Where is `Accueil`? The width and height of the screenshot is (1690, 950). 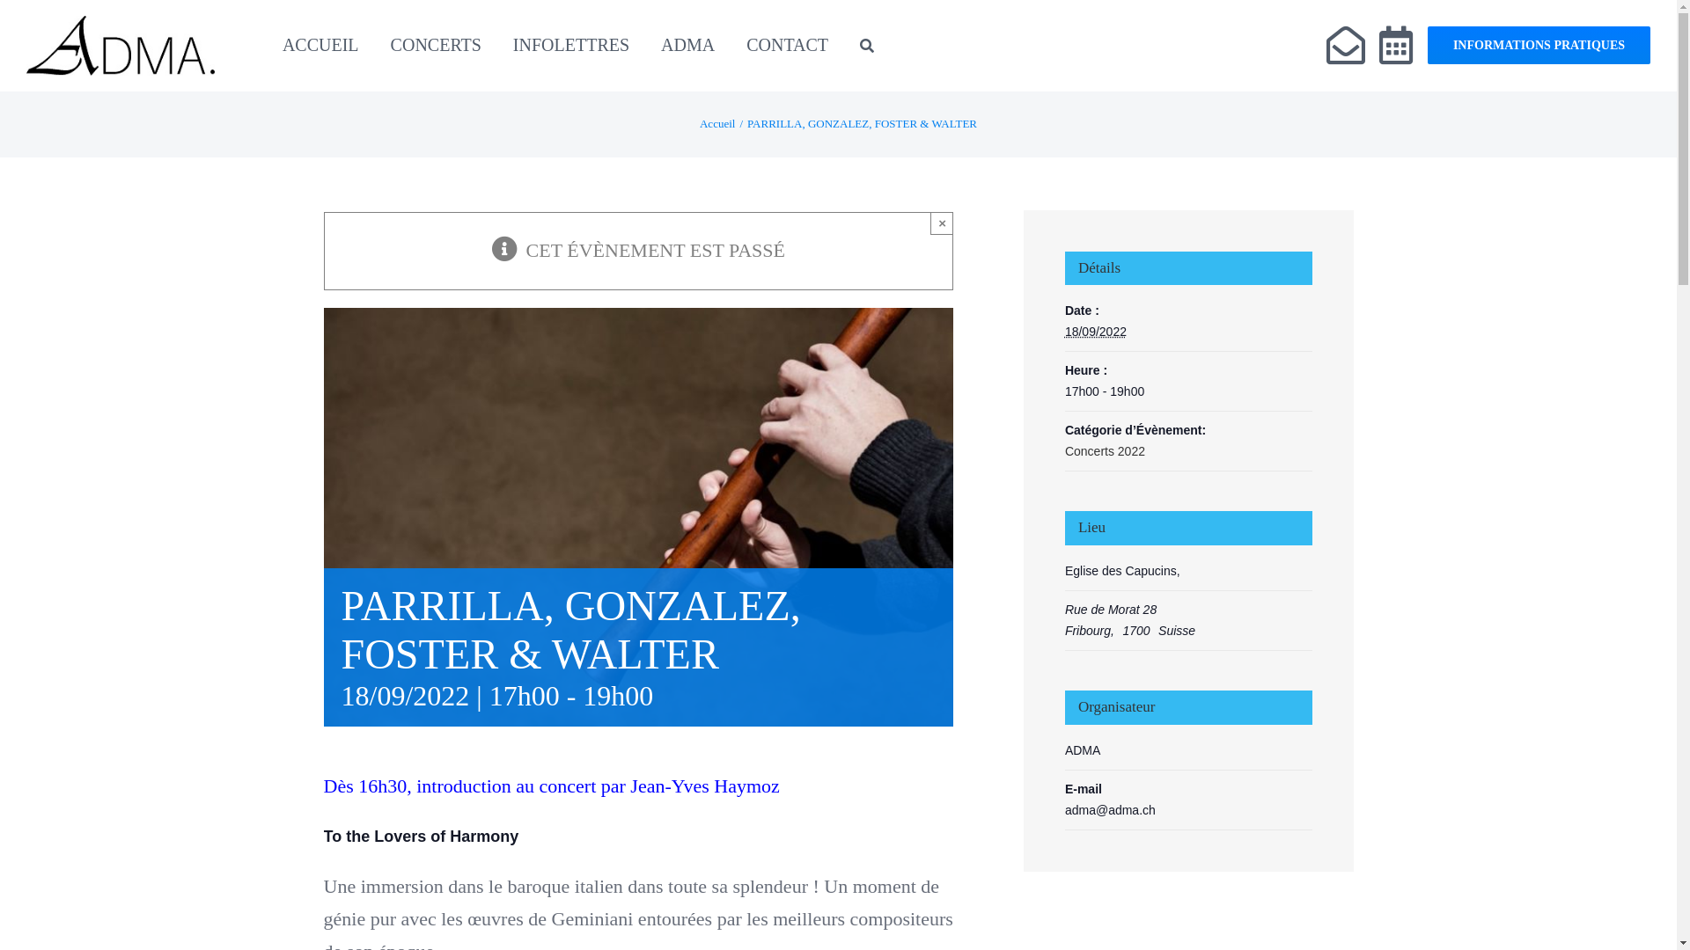 Accueil is located at coordinates (717, 123).